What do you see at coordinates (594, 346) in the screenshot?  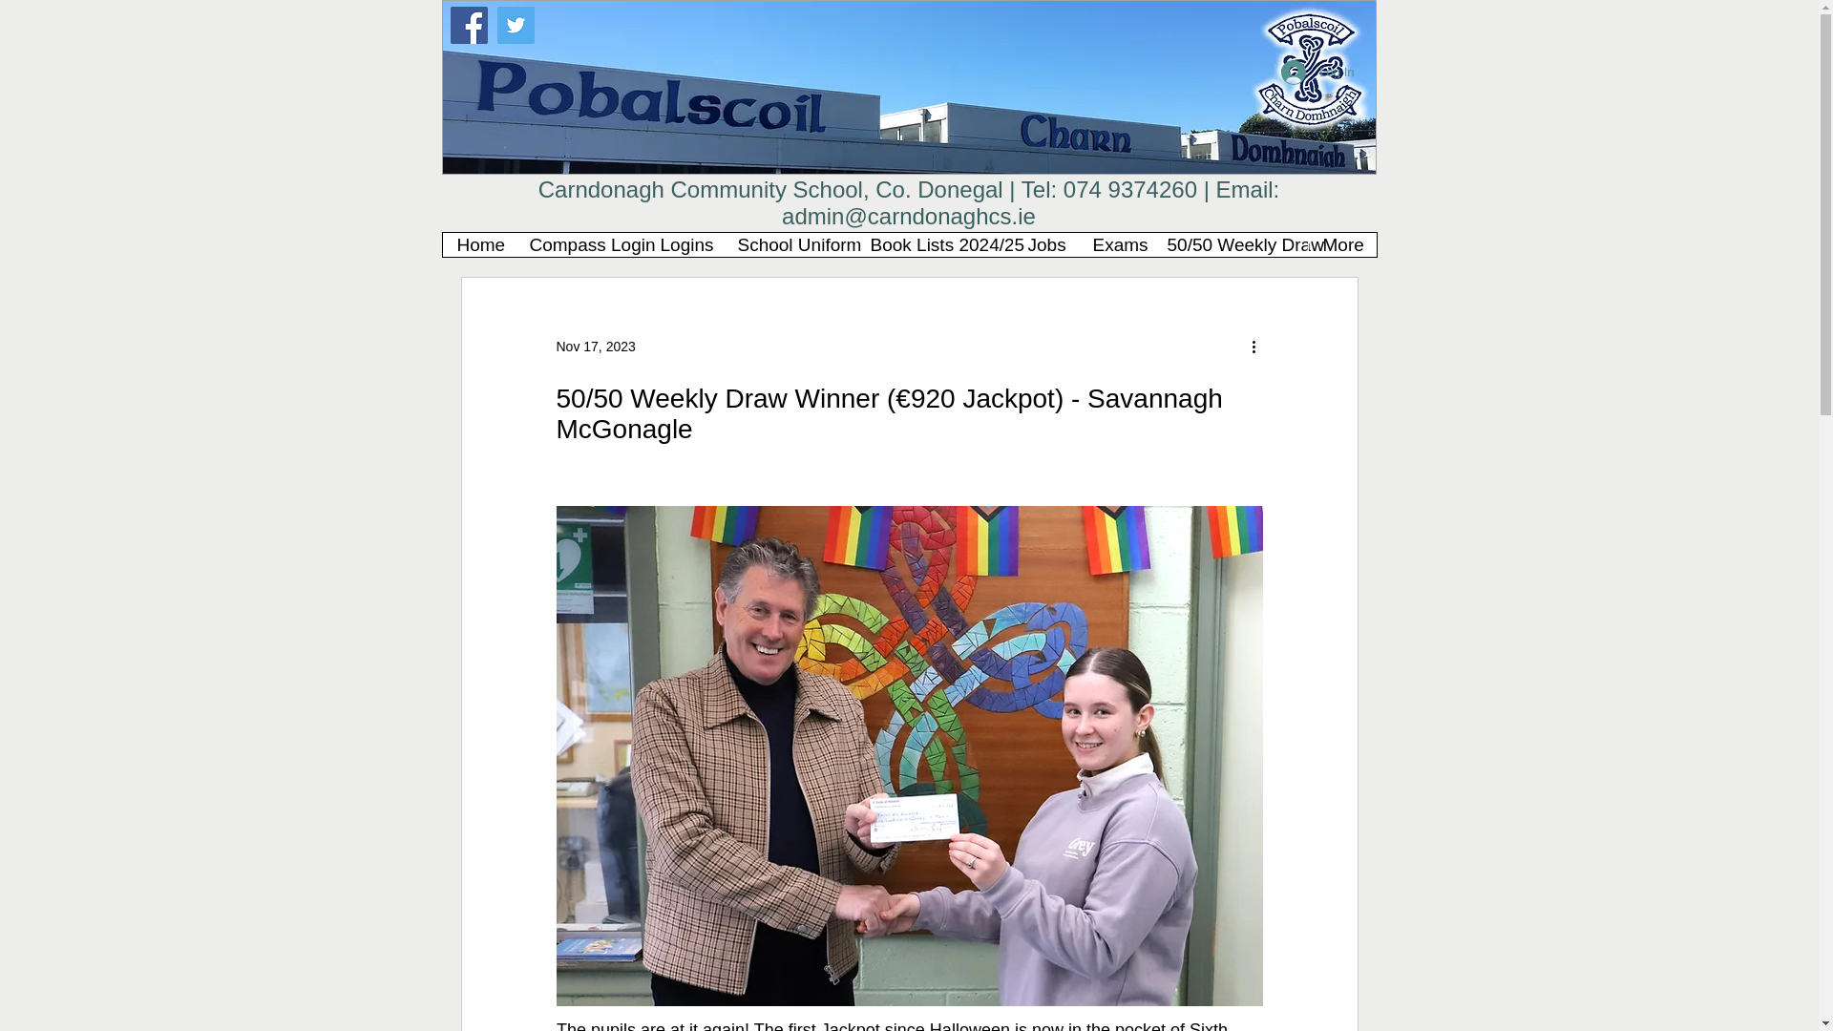 I see `Nov 17, 2023` at bounding box center [594, 346].